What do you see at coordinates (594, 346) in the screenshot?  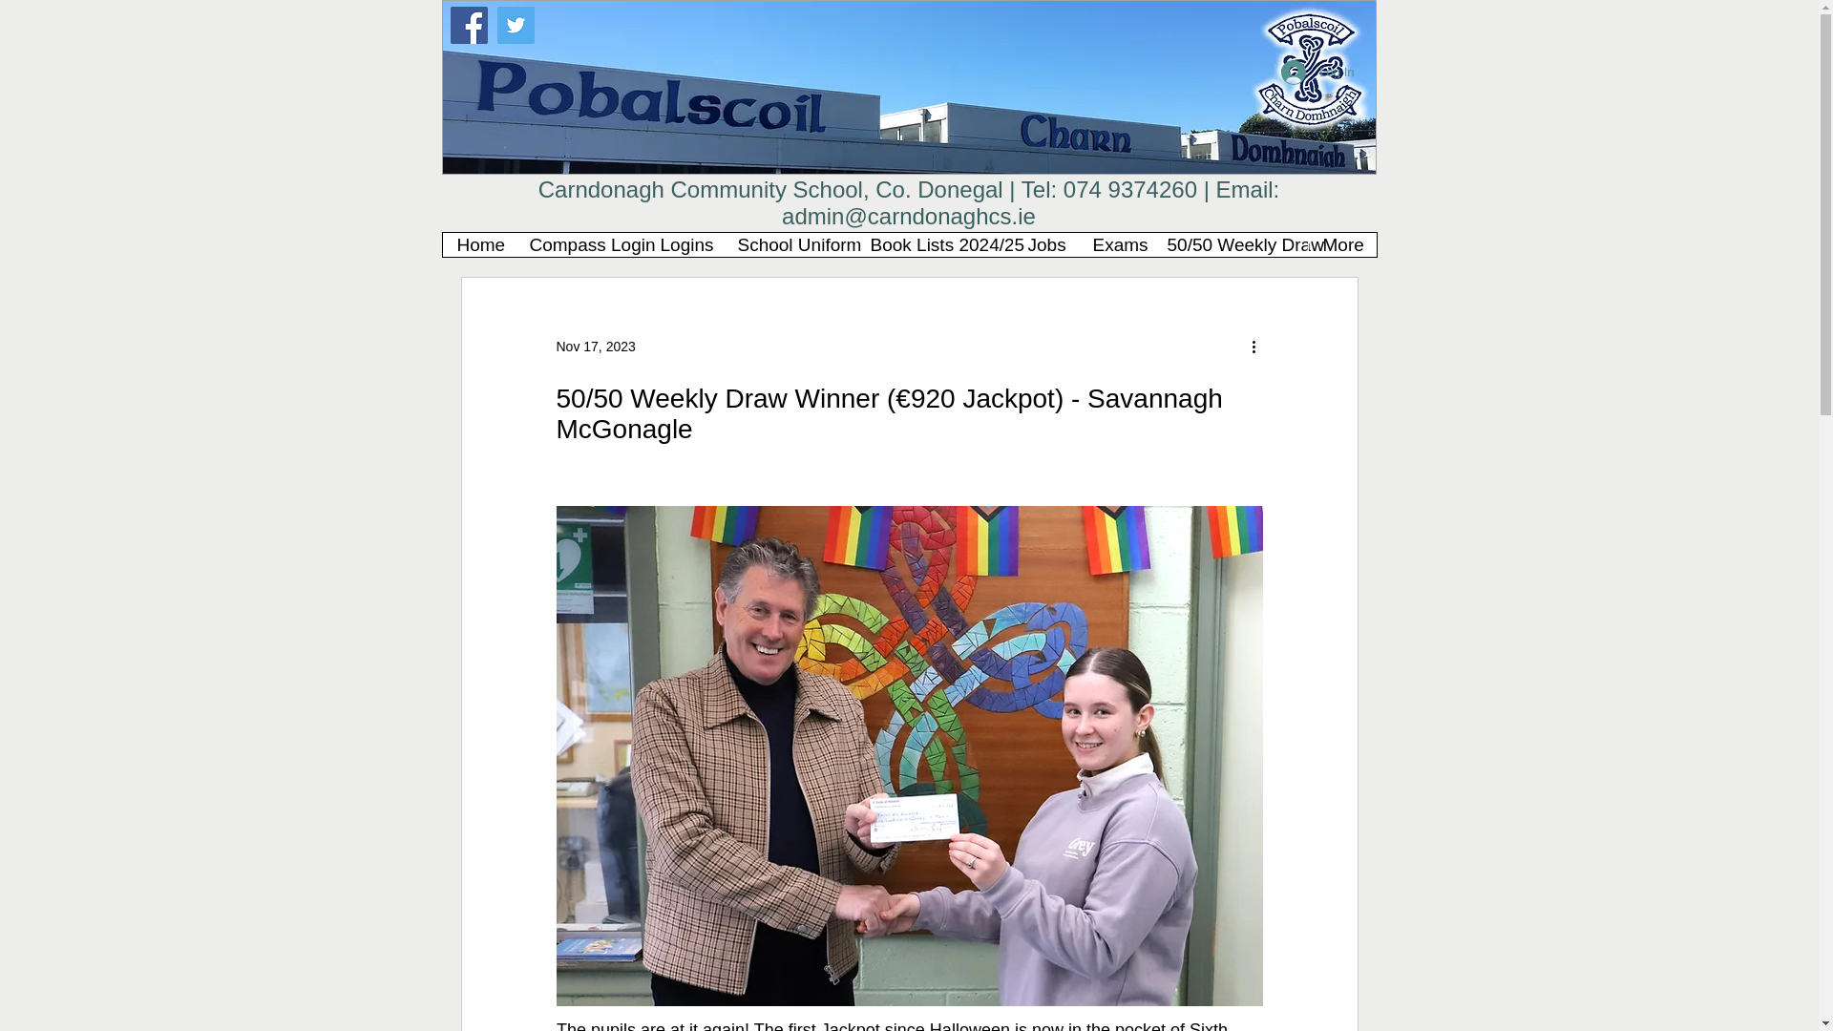 I see `Nov 17, 2023` at bounding box center [594, 346].